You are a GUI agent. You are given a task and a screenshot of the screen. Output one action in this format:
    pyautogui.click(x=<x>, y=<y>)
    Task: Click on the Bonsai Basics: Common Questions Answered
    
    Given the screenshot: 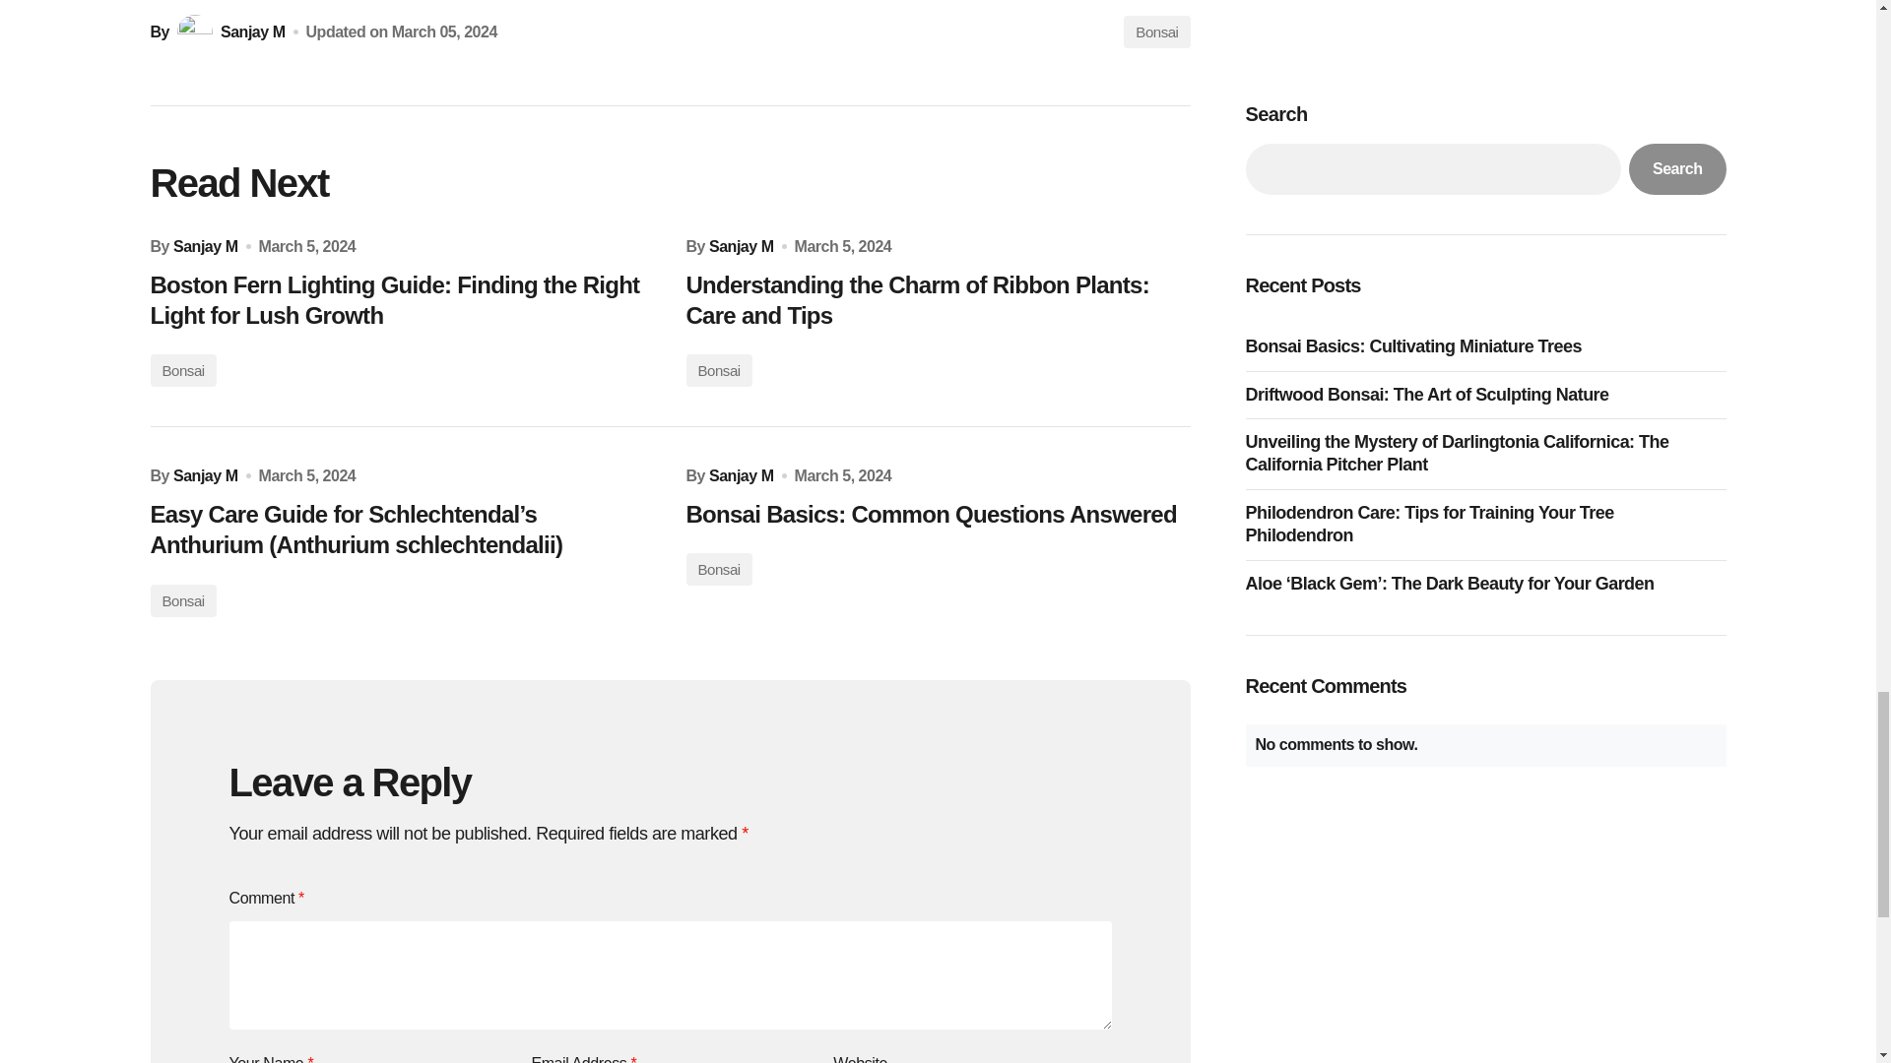 What is the action you would take?
    pyautogui.click(x=937, y=514)
    